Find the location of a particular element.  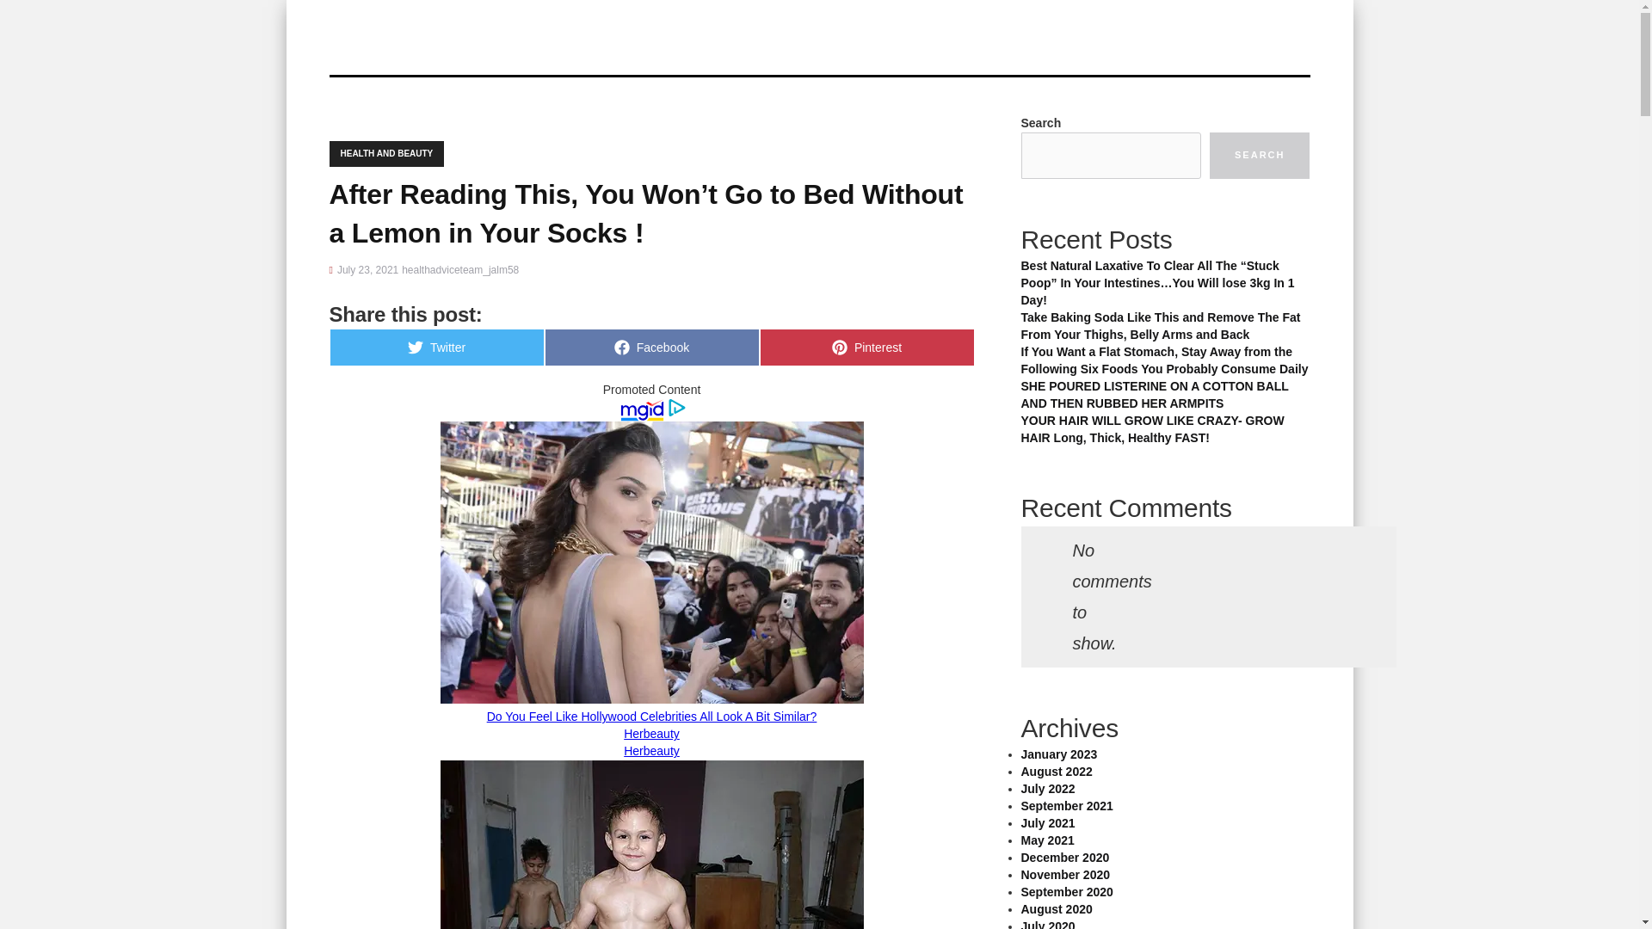

July 2021 is located at coordinates (866, 348).